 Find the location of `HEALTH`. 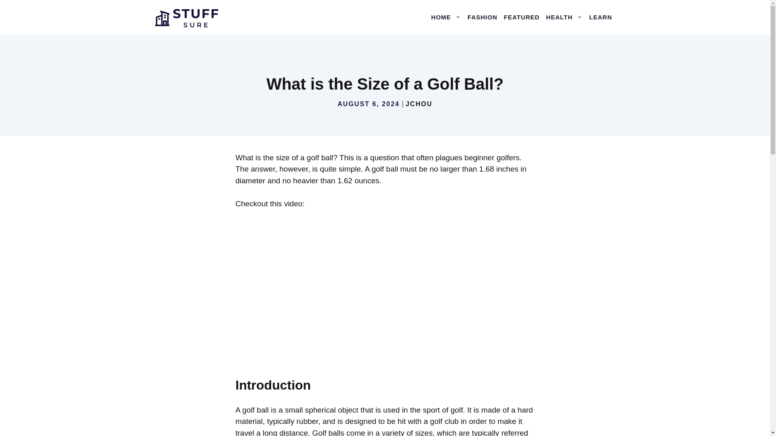

HEALTH is located at coordinates (564, 17).